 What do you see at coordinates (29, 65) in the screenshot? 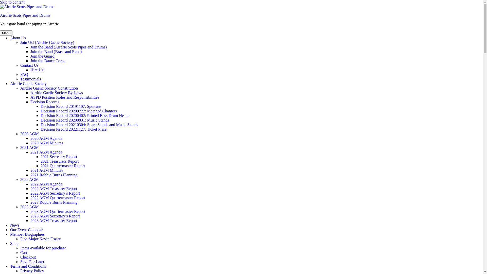
I see `Contact Us` at bounding box center [29, 65].